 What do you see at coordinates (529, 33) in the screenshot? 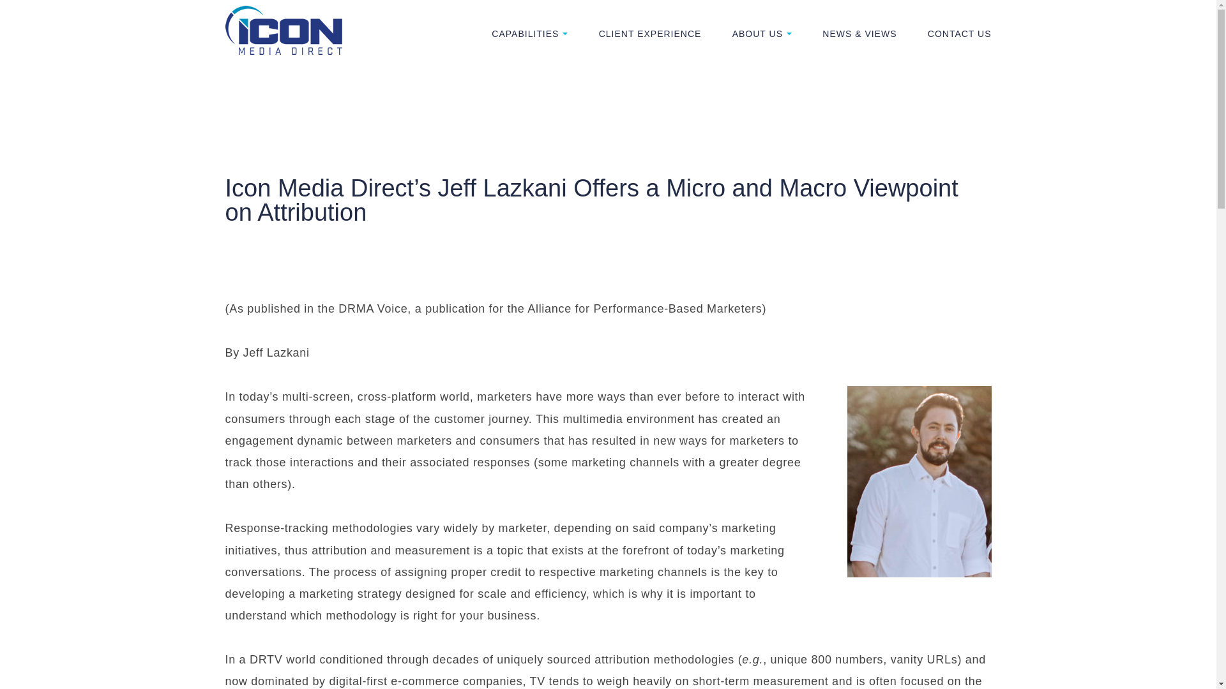
I see `CAPABILITIES` at bounding box center [529, 33].